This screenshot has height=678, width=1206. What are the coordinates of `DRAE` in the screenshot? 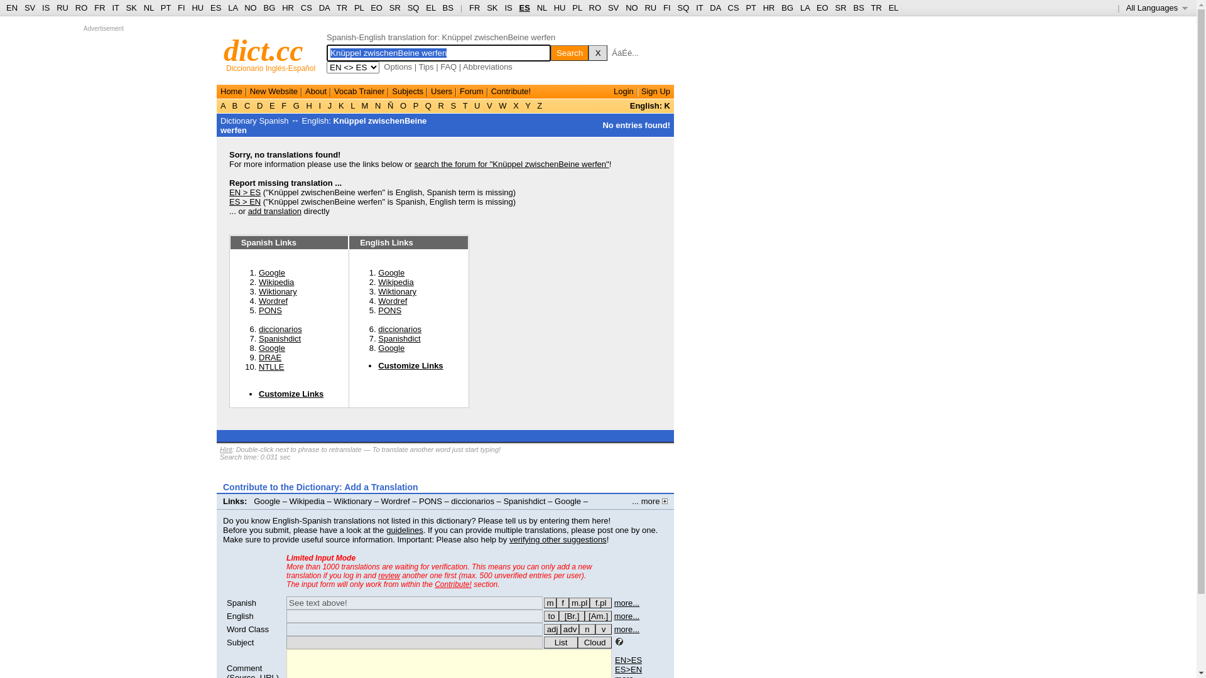 It's located at (270, 358).